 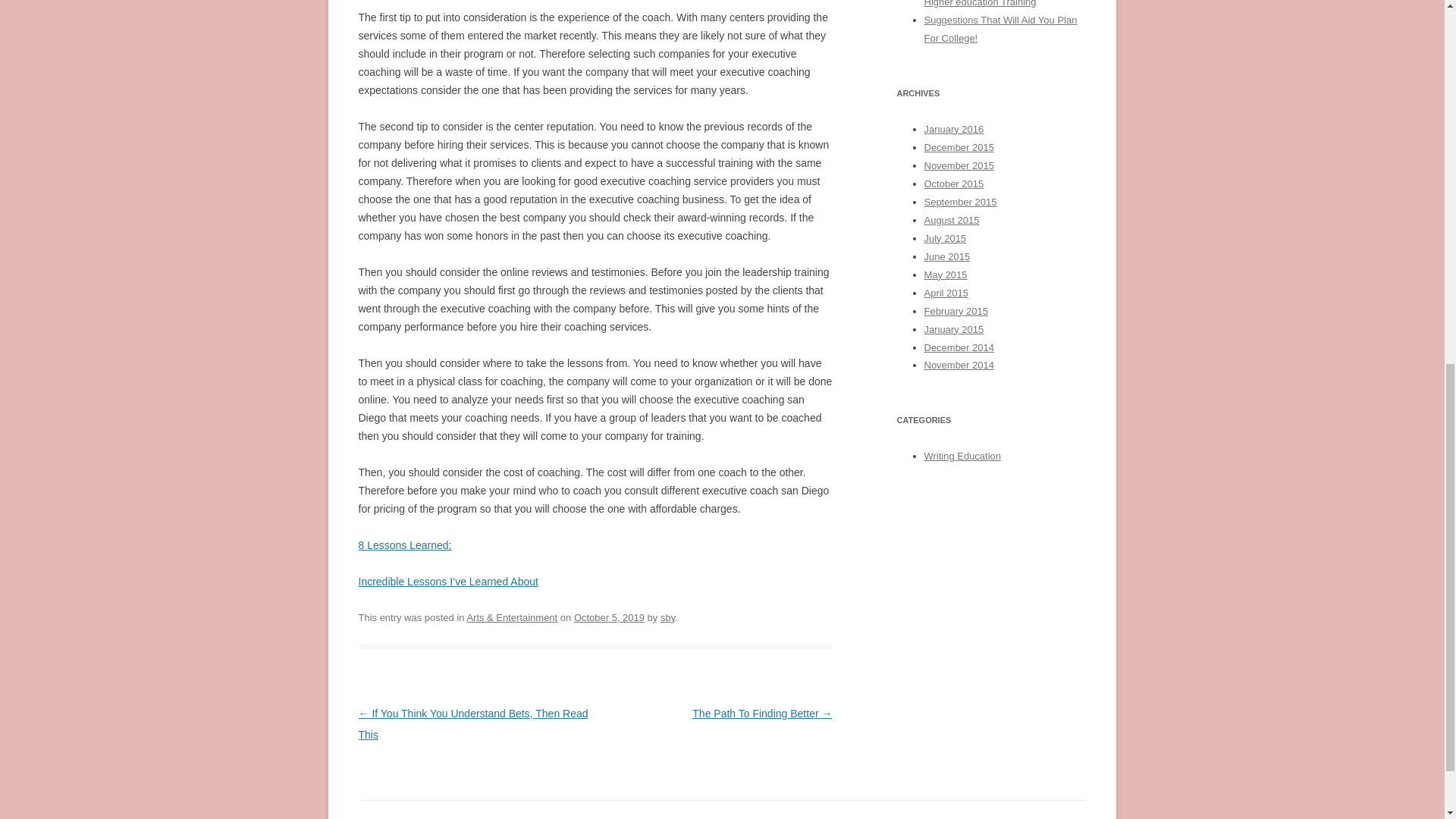 What do you see at coordinates (945, 293) in the screenshot?
I see `April 2015` at bounding box center [945, 293].